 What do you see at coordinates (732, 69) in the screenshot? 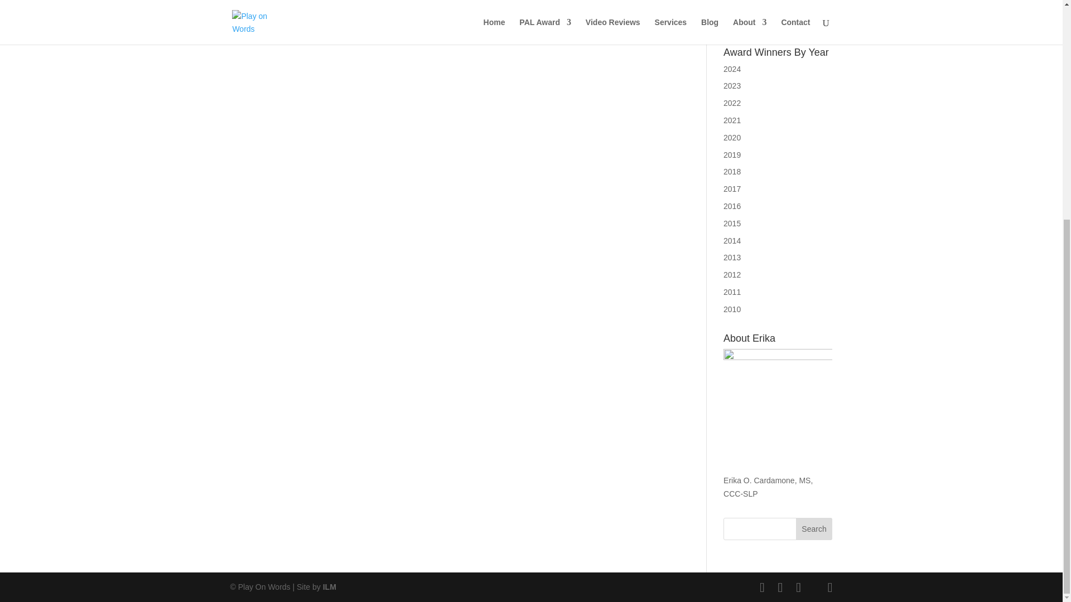
I see `2024` at bounding box center [732, 69].